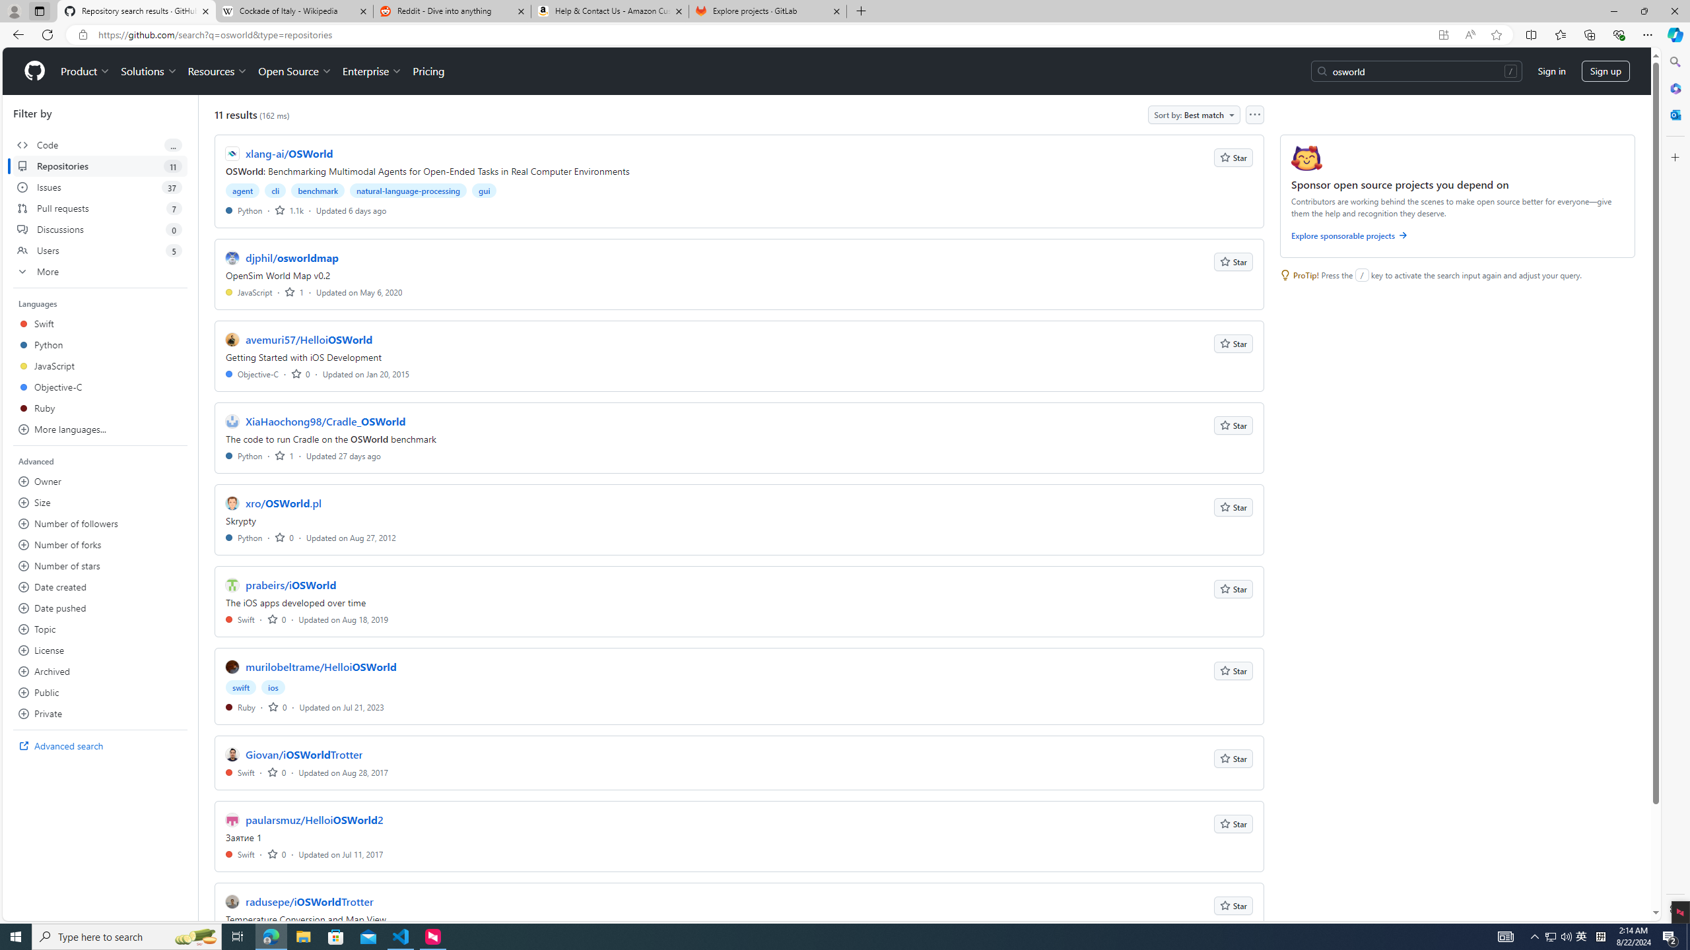 This screenshot has height=950, width=1690. I want to click on xro/OSWorld.pl, so click(284, 503).